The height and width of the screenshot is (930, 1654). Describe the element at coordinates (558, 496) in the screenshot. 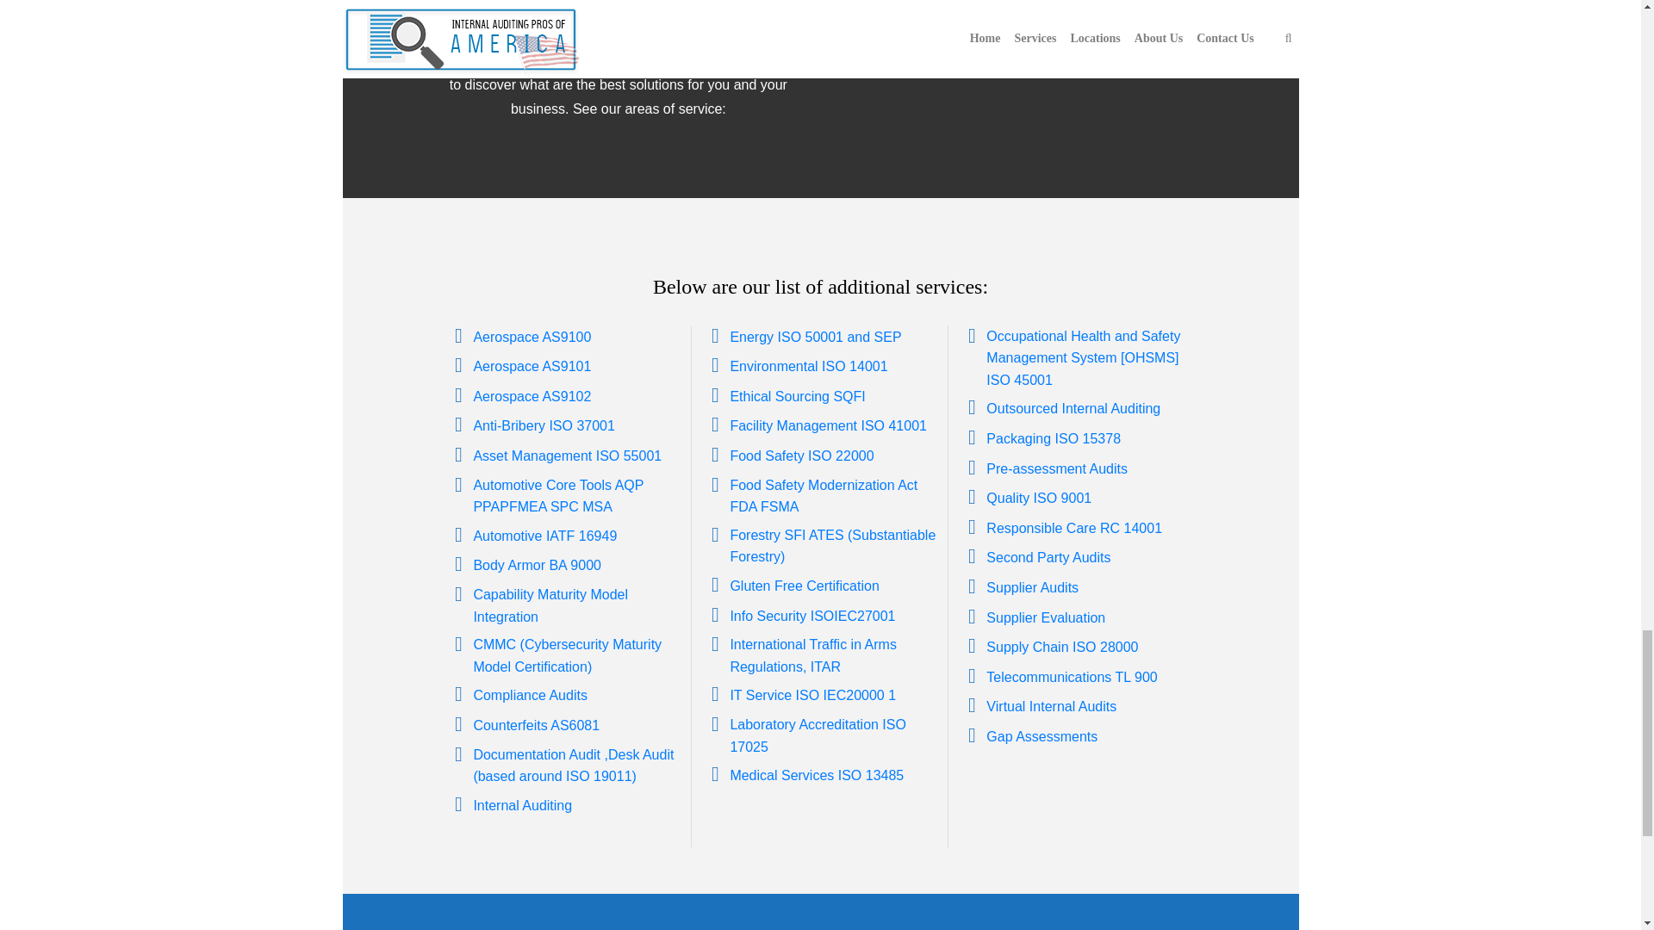

I see `Automotive Core Tools AQP PPAPFMEA SPC MSA` at that location.